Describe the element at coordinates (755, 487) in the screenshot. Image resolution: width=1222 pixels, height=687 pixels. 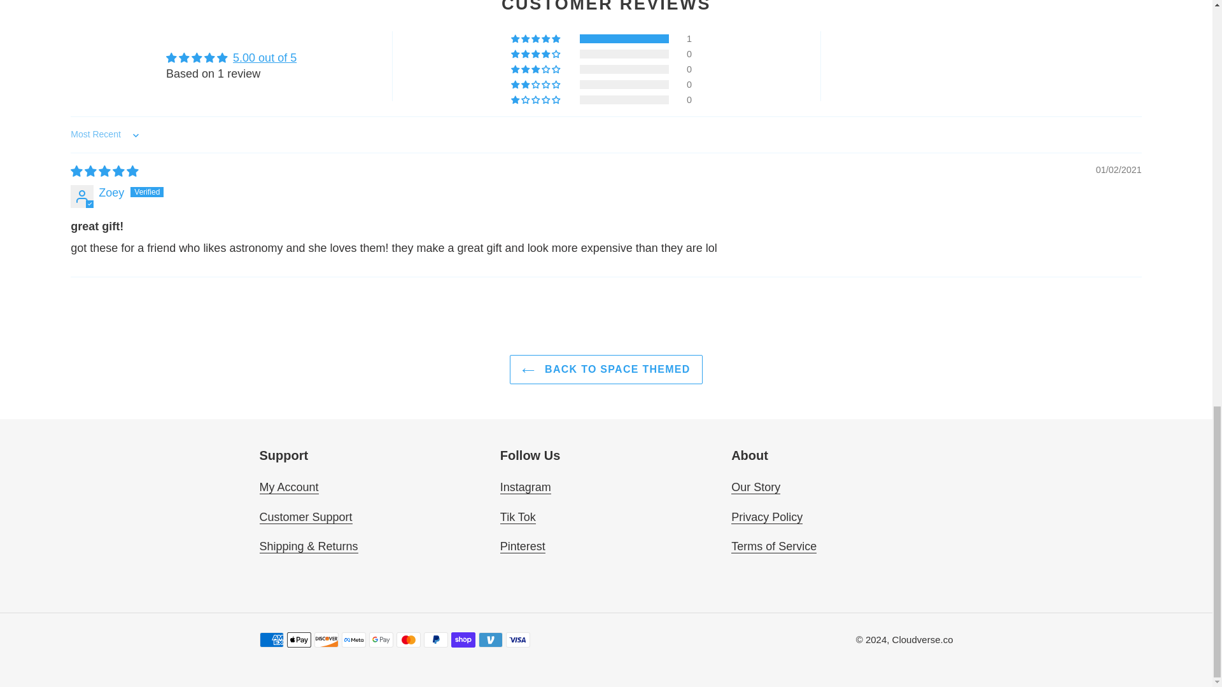
I see `Our Story` at that location.